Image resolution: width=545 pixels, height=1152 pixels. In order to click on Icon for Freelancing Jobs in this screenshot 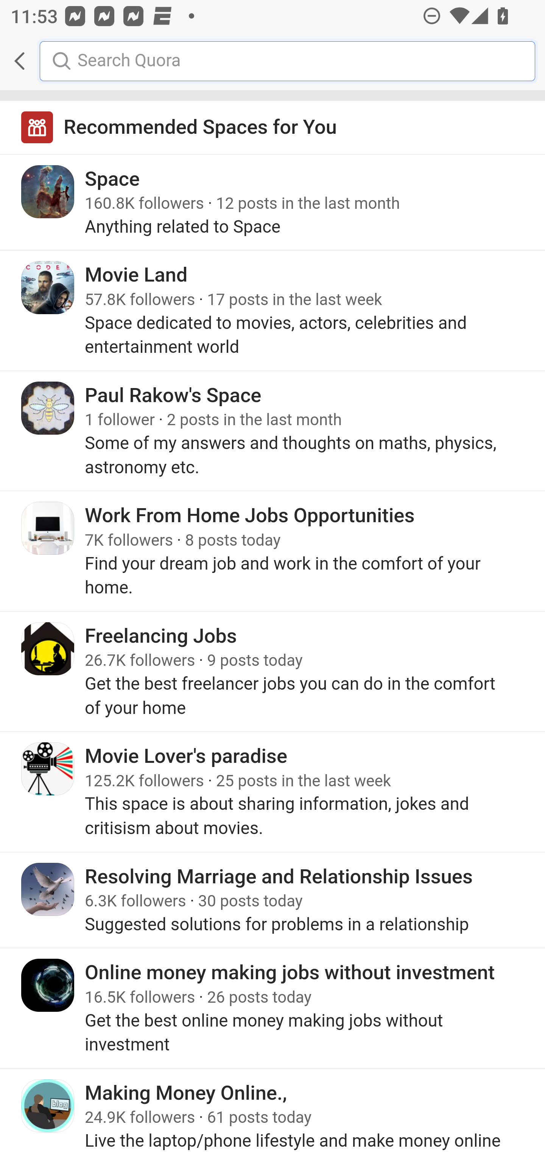, I will do `click(48, 648)`.